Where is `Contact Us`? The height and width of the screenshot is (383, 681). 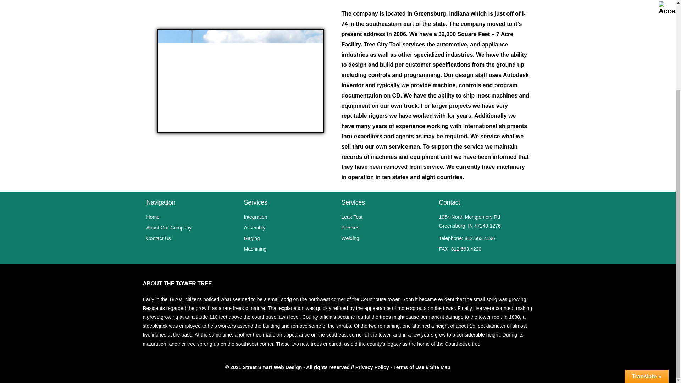
Contact Us is located at coordinates (191, 238).